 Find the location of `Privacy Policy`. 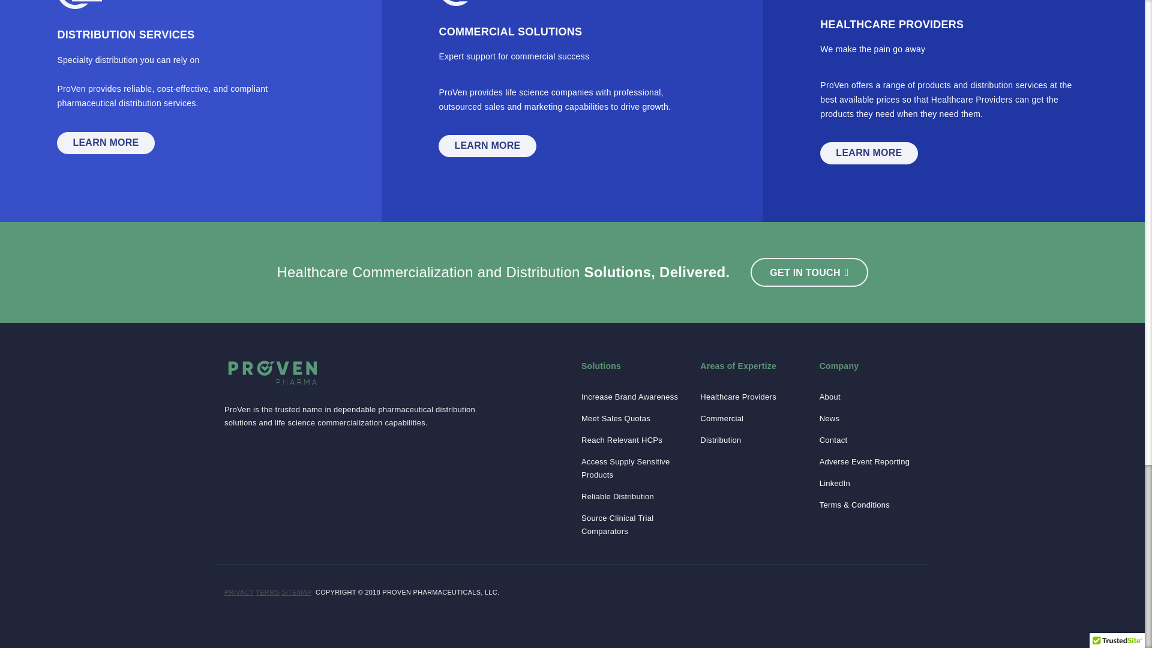

Privacy Policy is located at coordinates (239, 592).